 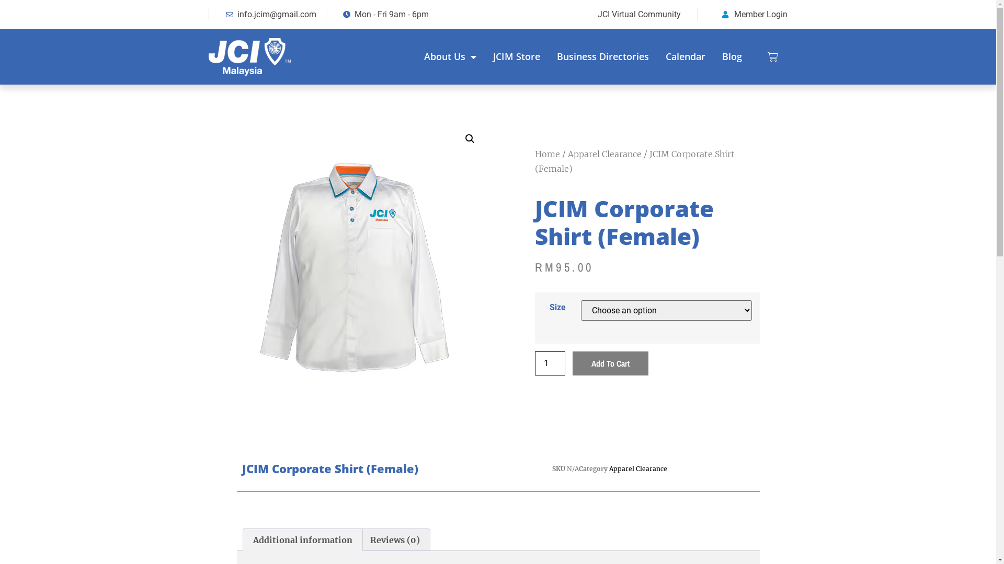 What do you see at coordinates (594, 15) in the screenshot?
I see `JCI Virtual Community` at bounding box center [594, 15].